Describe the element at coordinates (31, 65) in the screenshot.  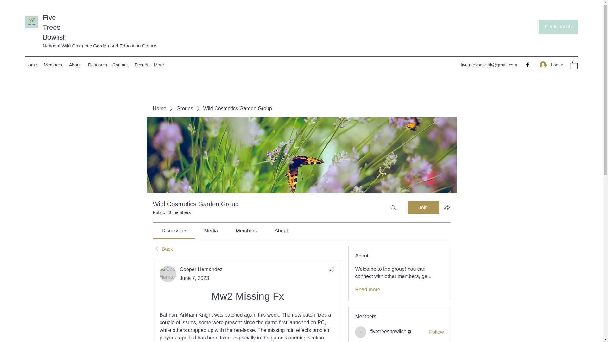
I see `Home` at that location.